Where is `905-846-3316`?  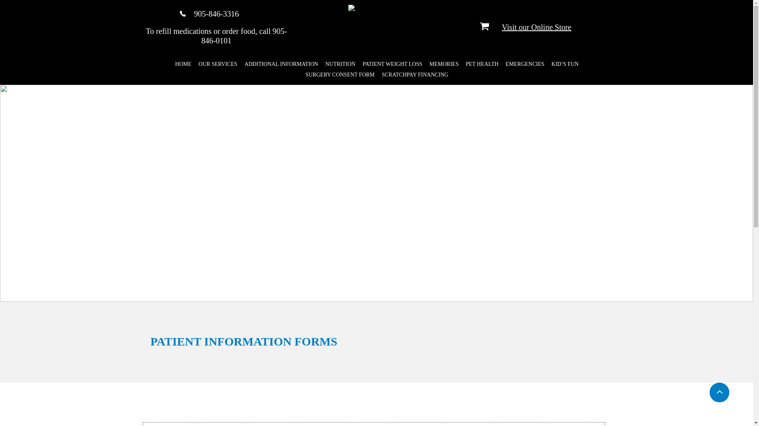 905-846-3316 is located at coordinates (217, 13).